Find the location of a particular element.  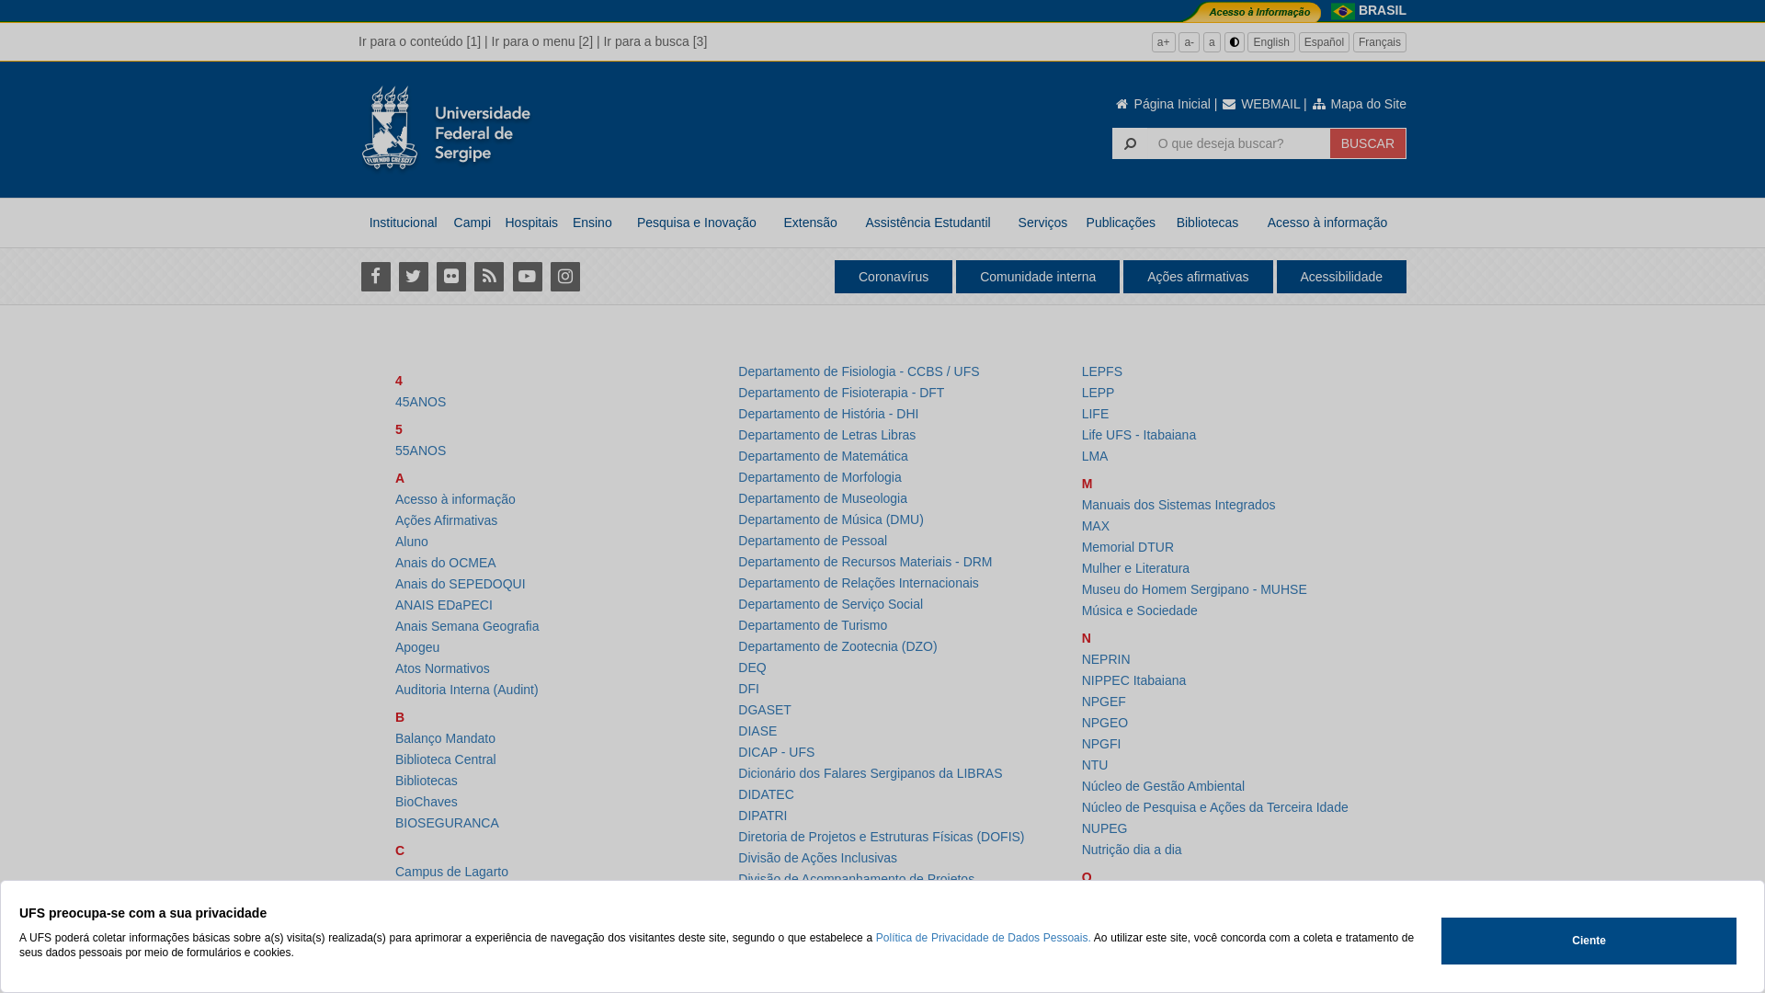

NUPEG is located at coordinates (1105, 828).